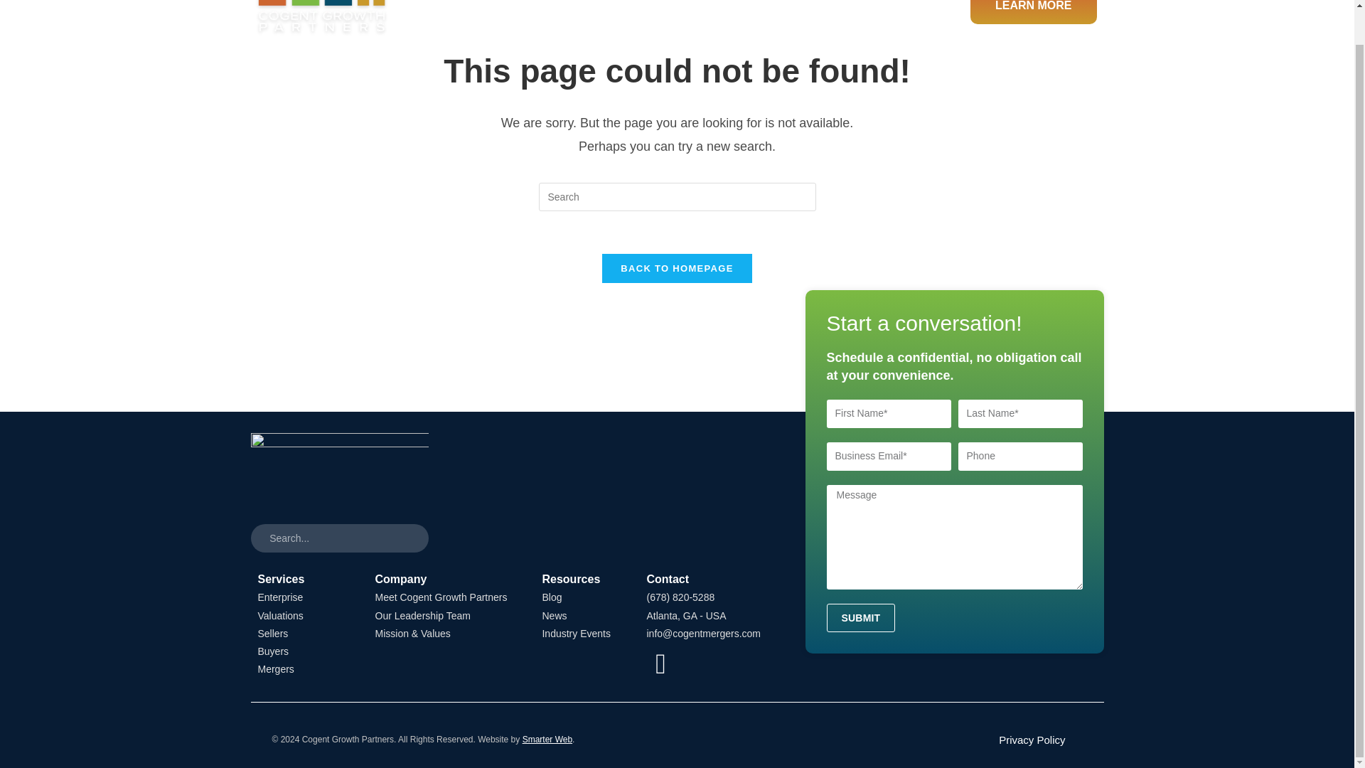  Describe the element at coordinates (301, 634) in the screenshot. I see `Sellers` at that location.